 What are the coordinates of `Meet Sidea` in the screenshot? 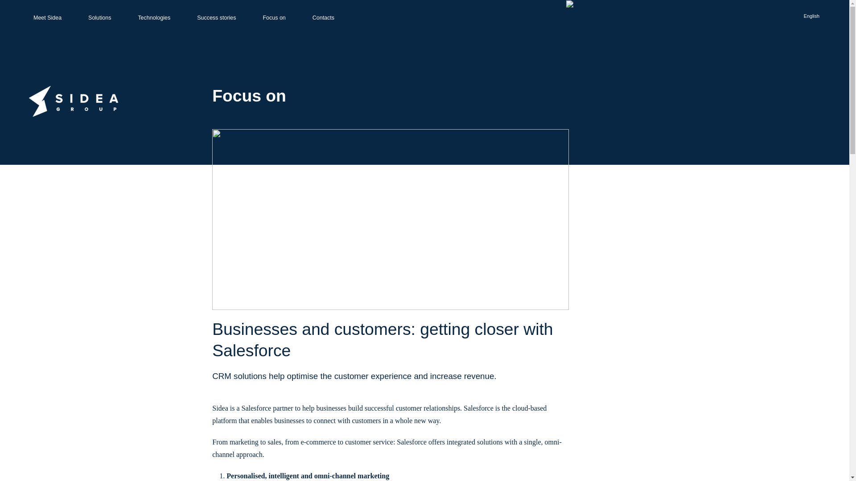 It's located at (47, 18).